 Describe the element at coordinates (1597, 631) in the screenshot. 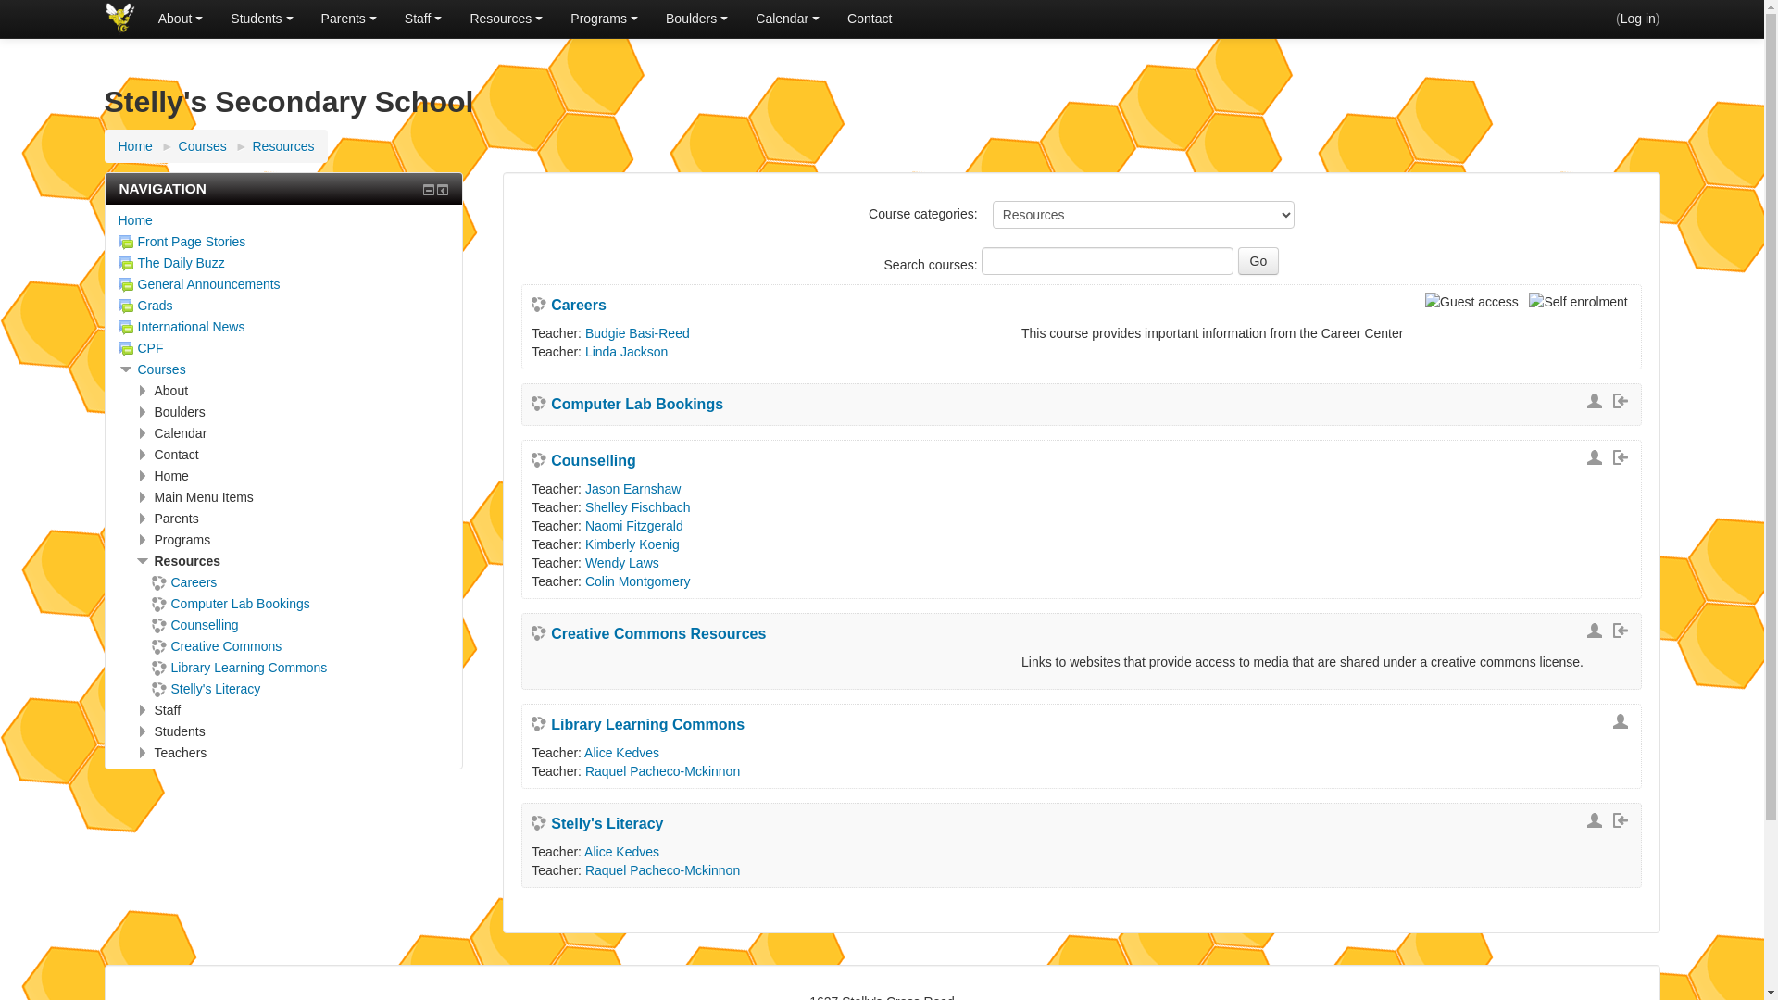

I see `Guest access` at that location.